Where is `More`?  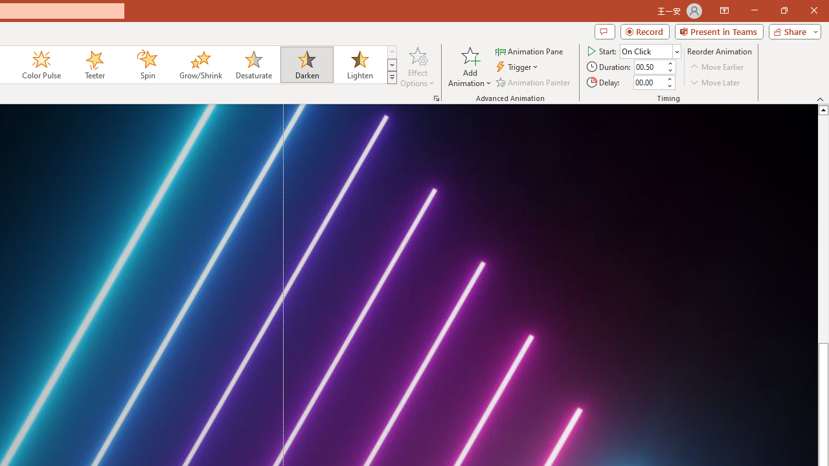
More is located at coordinates (669, 78).